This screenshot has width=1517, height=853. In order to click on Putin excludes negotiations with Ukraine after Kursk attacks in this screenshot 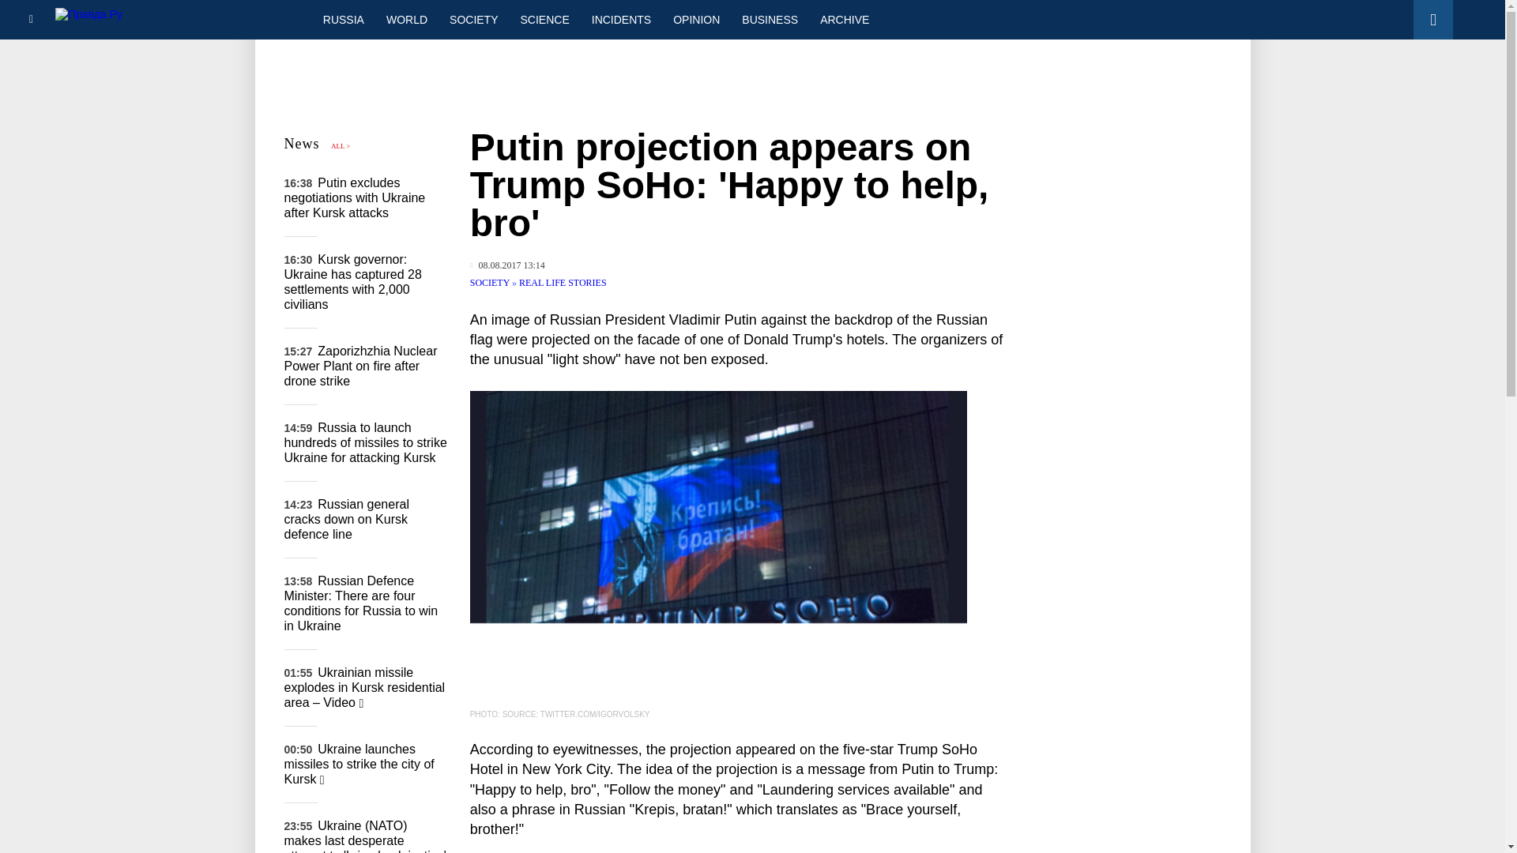, I will do `click(356, 197)`.